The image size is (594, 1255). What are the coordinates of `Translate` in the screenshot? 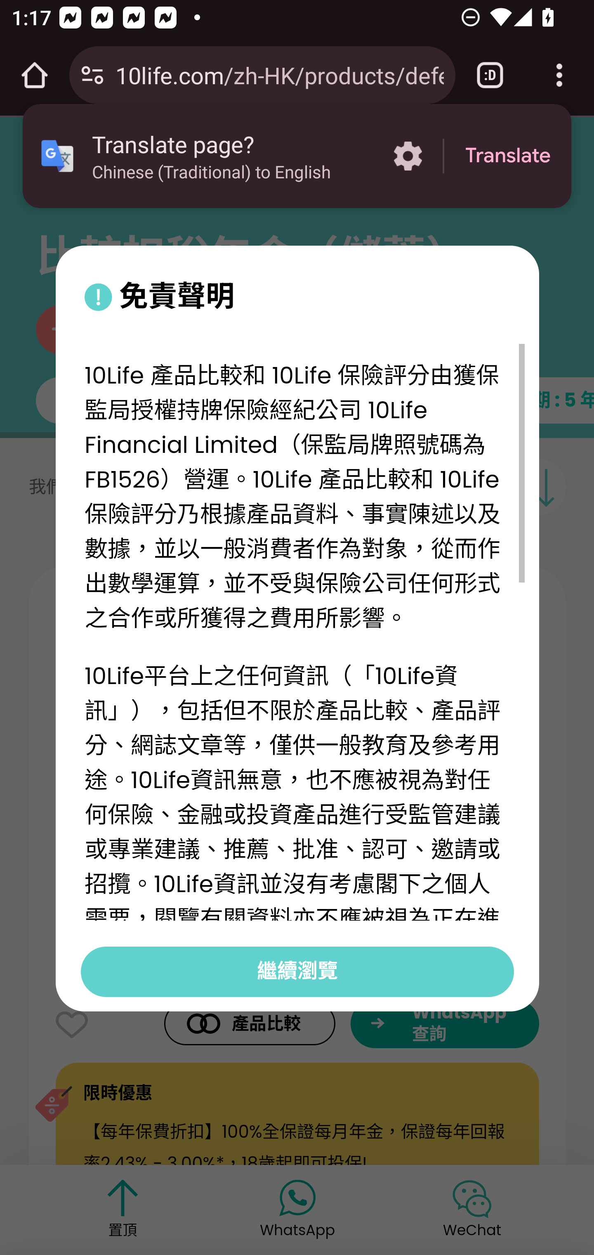 It's located at (508, 156).